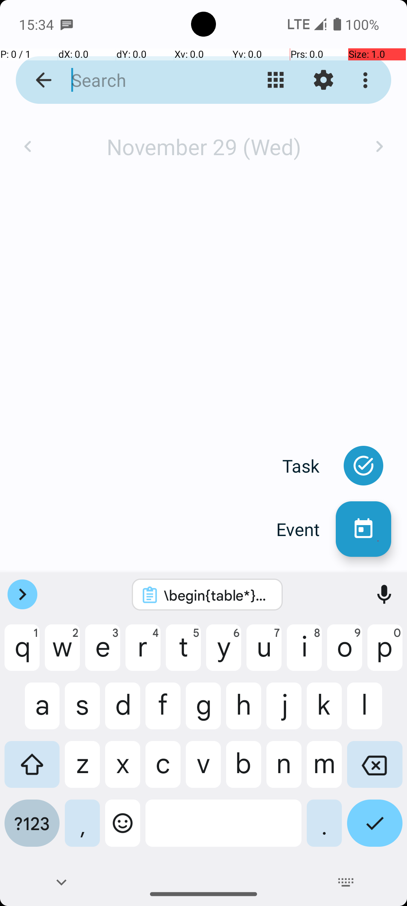 Image resolution: width=407 pixels, height=906 pixels. I want to click on November 29 (Wed), so click(203, 146).